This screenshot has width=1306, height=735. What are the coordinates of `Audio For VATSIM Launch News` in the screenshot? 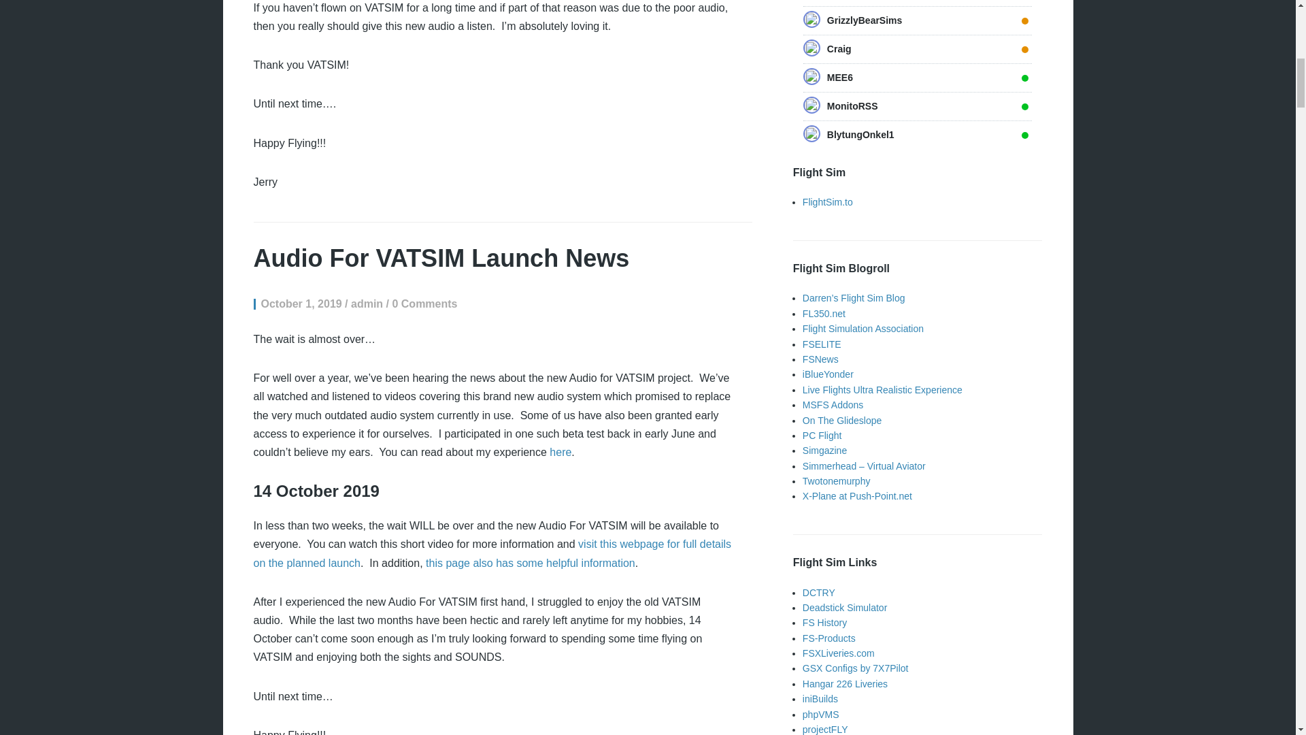 It's located at (441, 257).